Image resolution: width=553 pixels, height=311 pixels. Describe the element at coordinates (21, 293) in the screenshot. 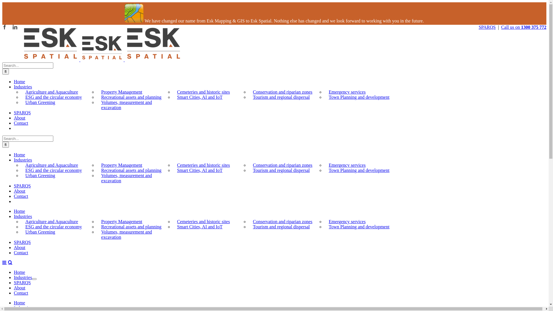

I see `Contact` at that location.